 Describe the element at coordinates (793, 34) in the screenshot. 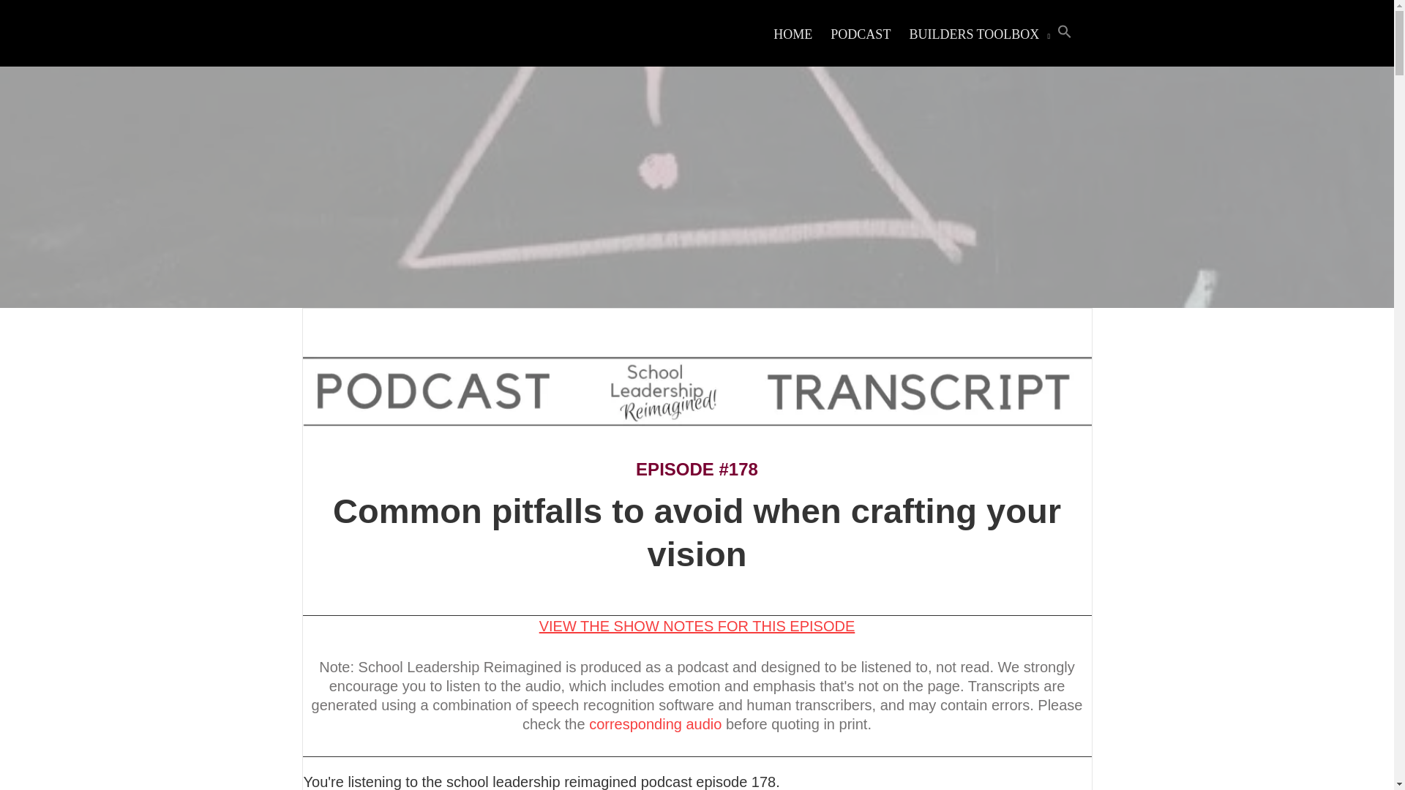

I see `HOME` at that location.